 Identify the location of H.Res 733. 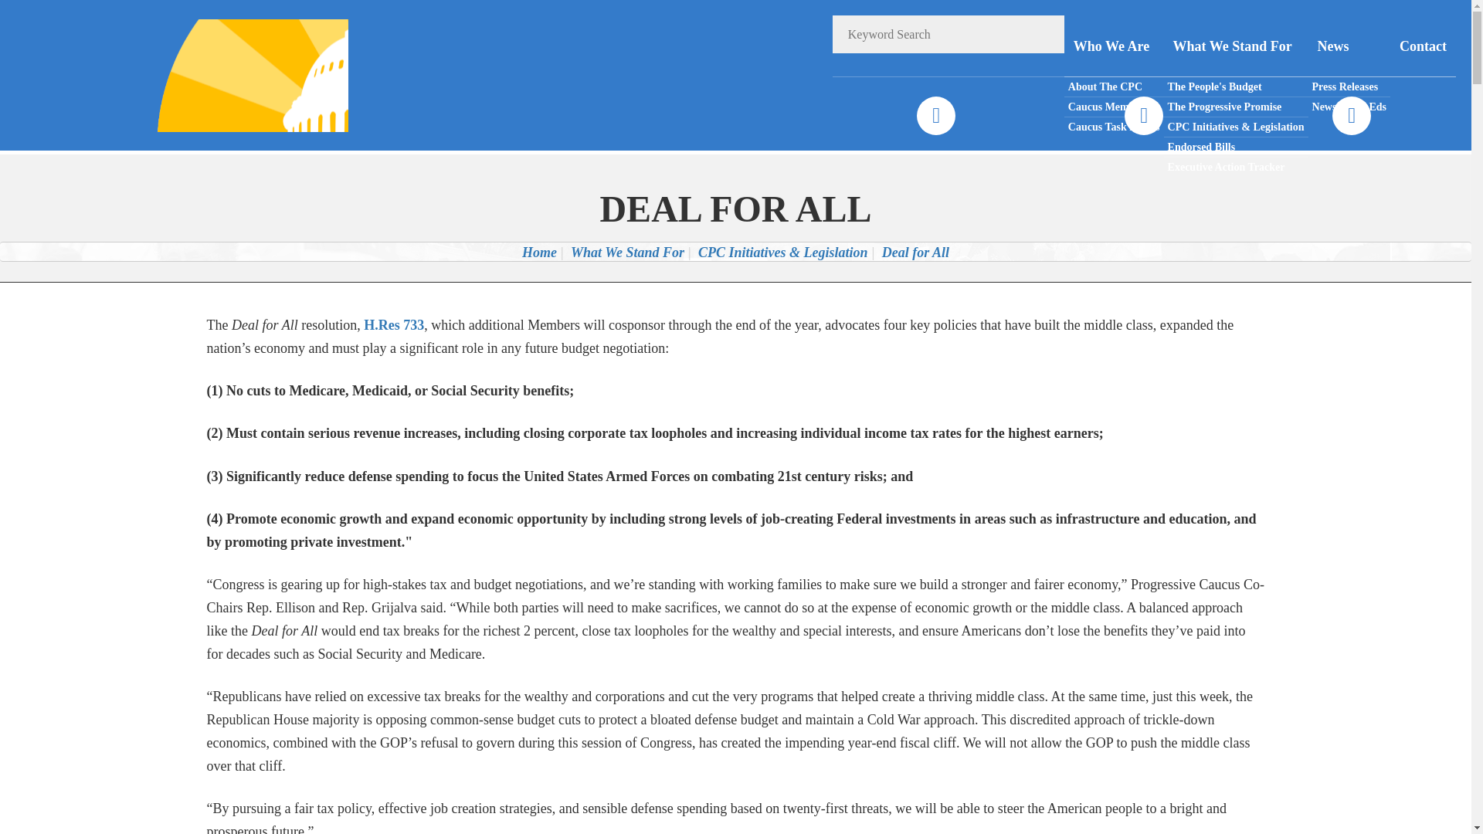
(394, 324).